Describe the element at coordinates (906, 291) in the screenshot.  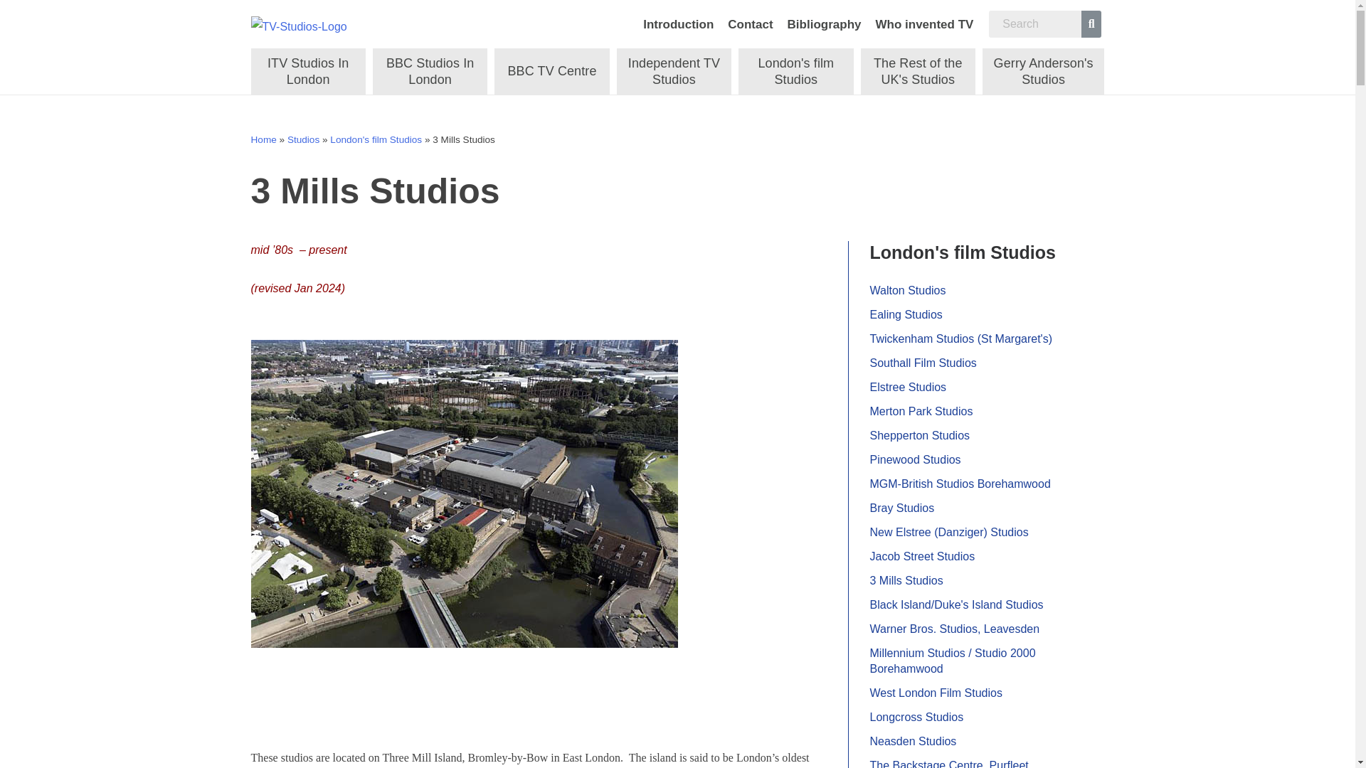
I see `Walton Studios` at that location.